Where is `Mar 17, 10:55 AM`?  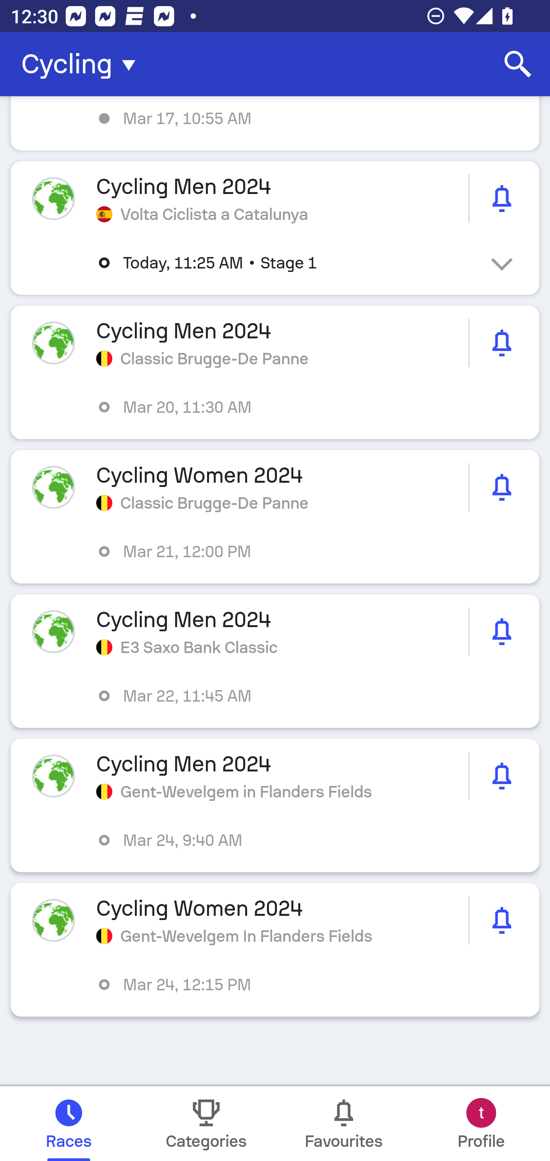 Mar 17, 10:55 AM is located at coordinates (275, 124).